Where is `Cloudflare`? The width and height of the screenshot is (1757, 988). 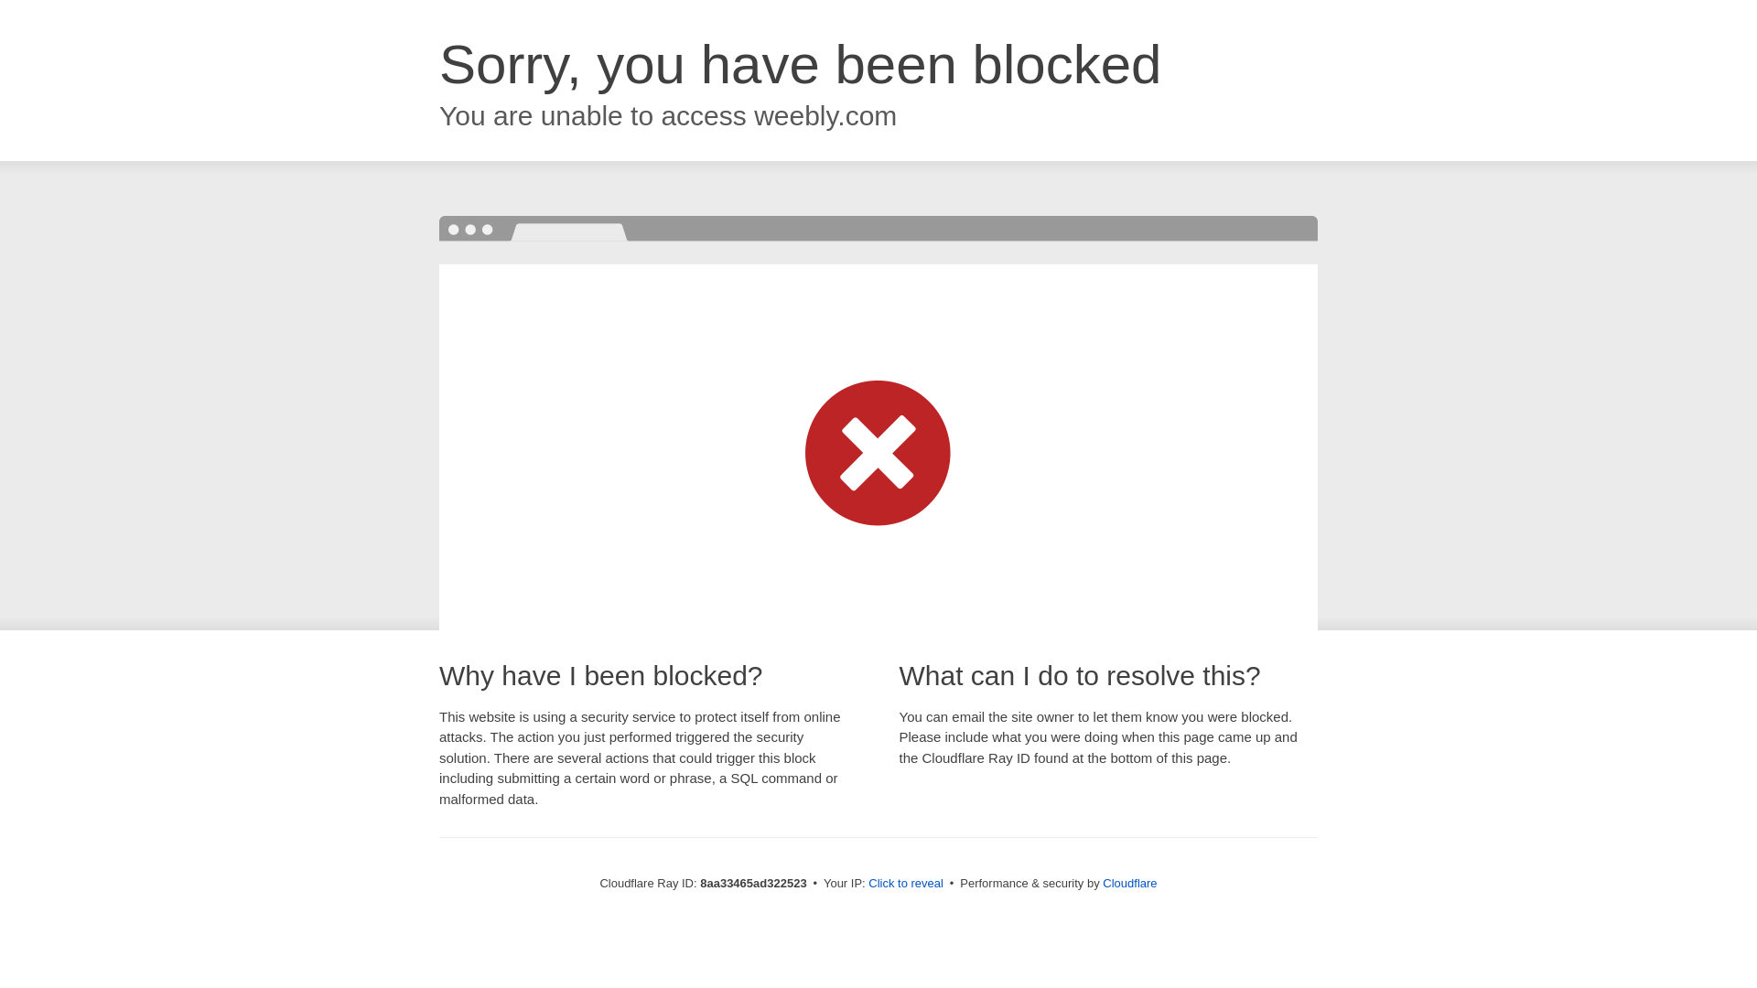 Cloudflare is located at coordinates (1129, 883).